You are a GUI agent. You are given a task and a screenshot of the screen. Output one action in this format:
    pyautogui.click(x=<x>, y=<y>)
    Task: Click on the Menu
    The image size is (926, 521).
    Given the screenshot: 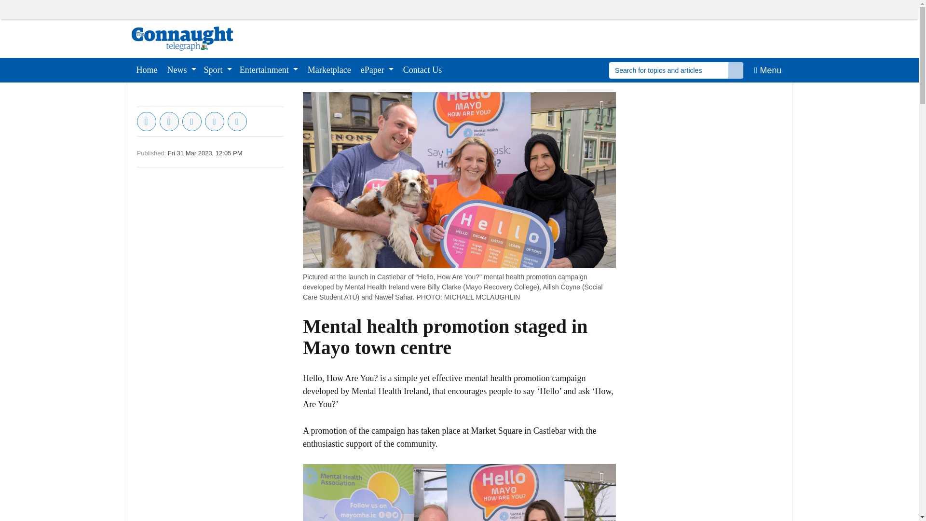 What is the action you would take?
    pyautogui.click(x=768, y=69)
    